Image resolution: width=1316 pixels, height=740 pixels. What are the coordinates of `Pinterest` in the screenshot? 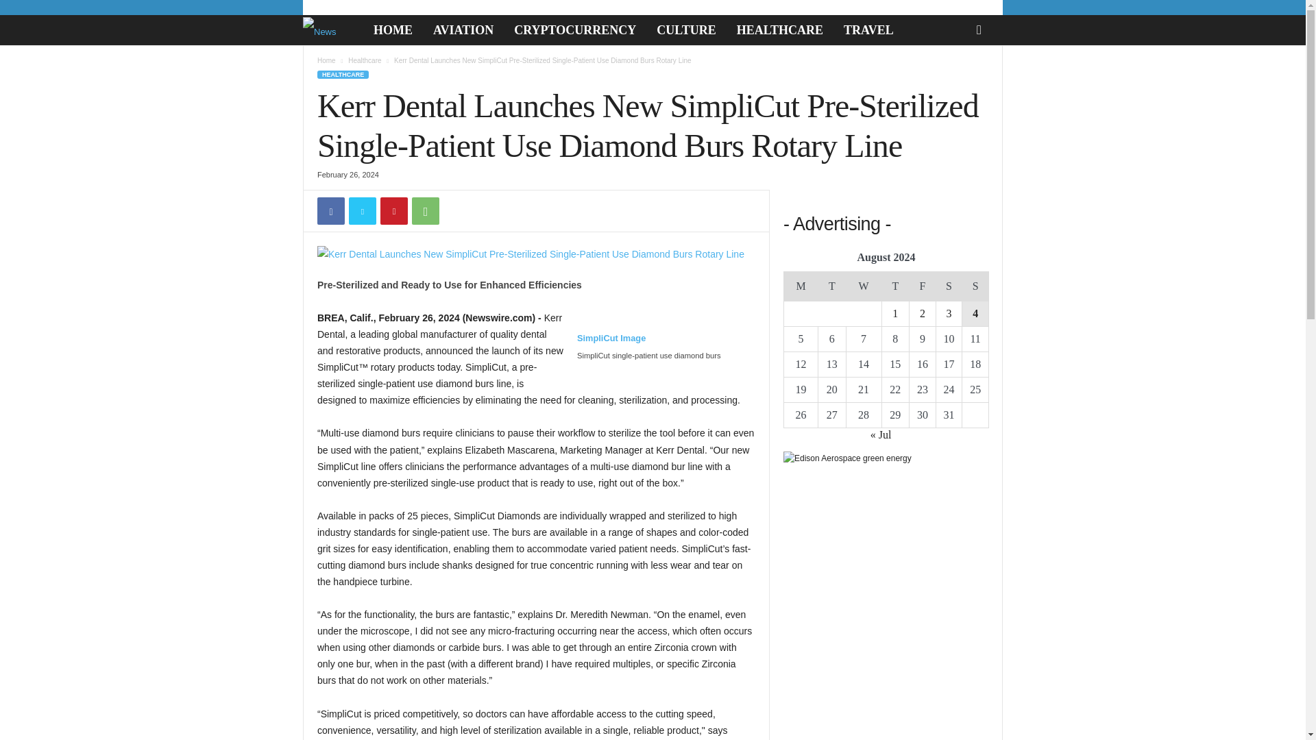 It's located at (393, 211).